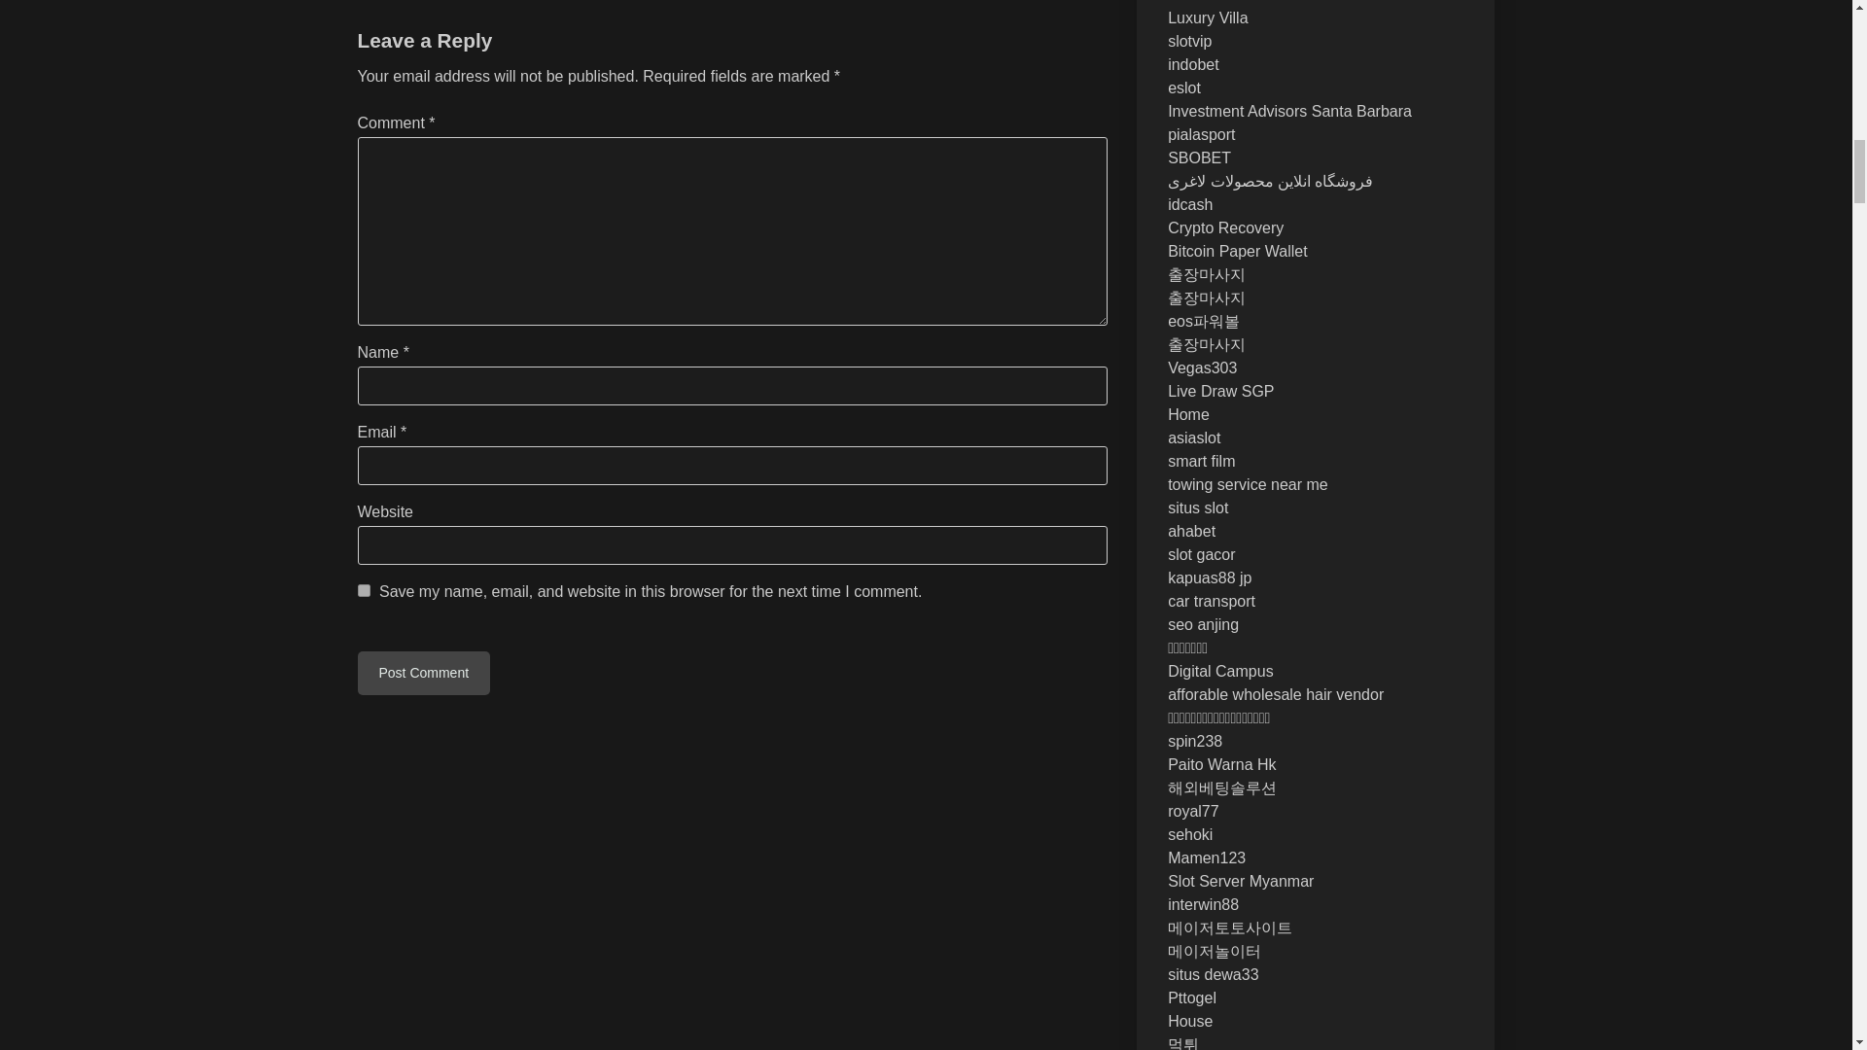 The width and height of the screenshot is (1867, 1050). Describe the element at coordinates (424, 673) in the screenshot. I see `Post Comment` at that location.